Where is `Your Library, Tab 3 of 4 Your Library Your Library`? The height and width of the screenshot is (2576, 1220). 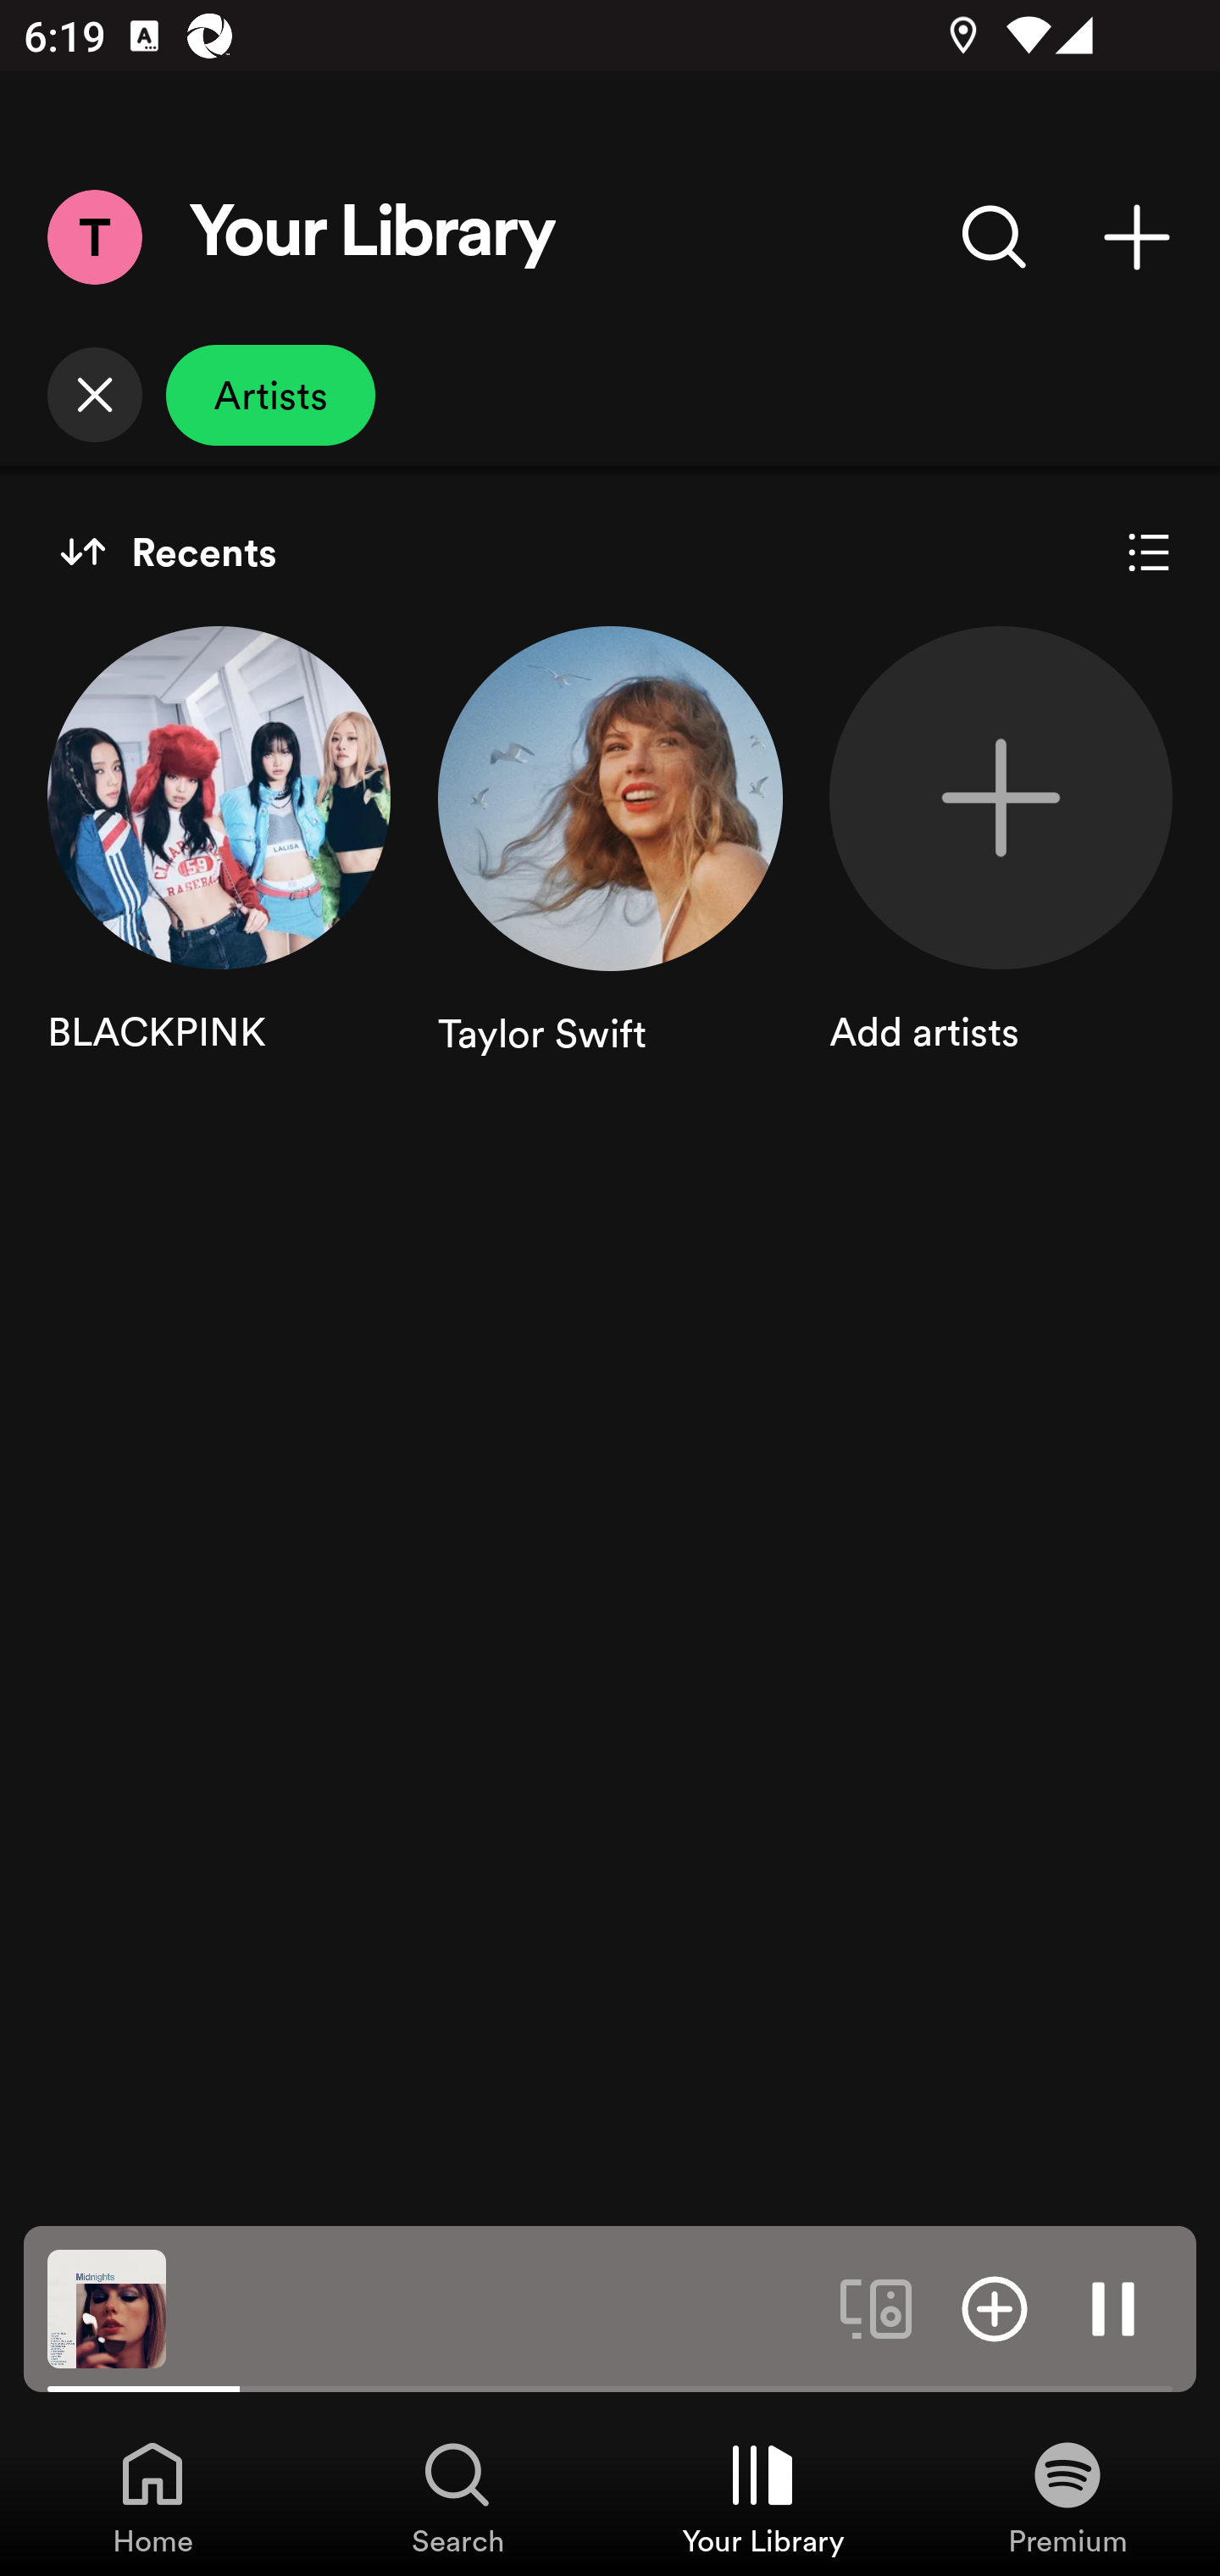
Your Library, Tab 3 of 4 Your Library Your Library is located at coordinates (762, 2496).